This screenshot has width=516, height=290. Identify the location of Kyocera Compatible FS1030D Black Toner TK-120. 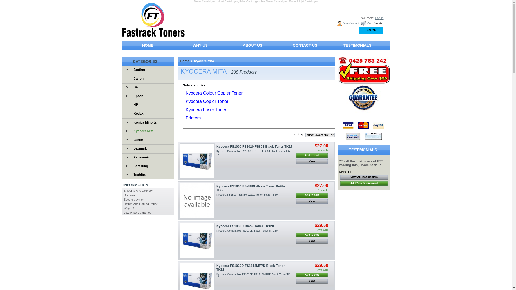
(247, 231).